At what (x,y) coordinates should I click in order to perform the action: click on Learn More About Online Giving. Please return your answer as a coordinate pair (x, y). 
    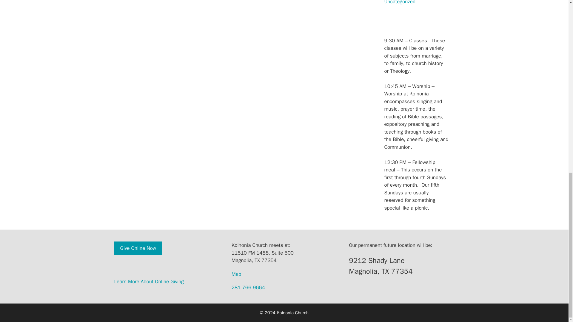
    Looking at the image, I should click on (149, 281).